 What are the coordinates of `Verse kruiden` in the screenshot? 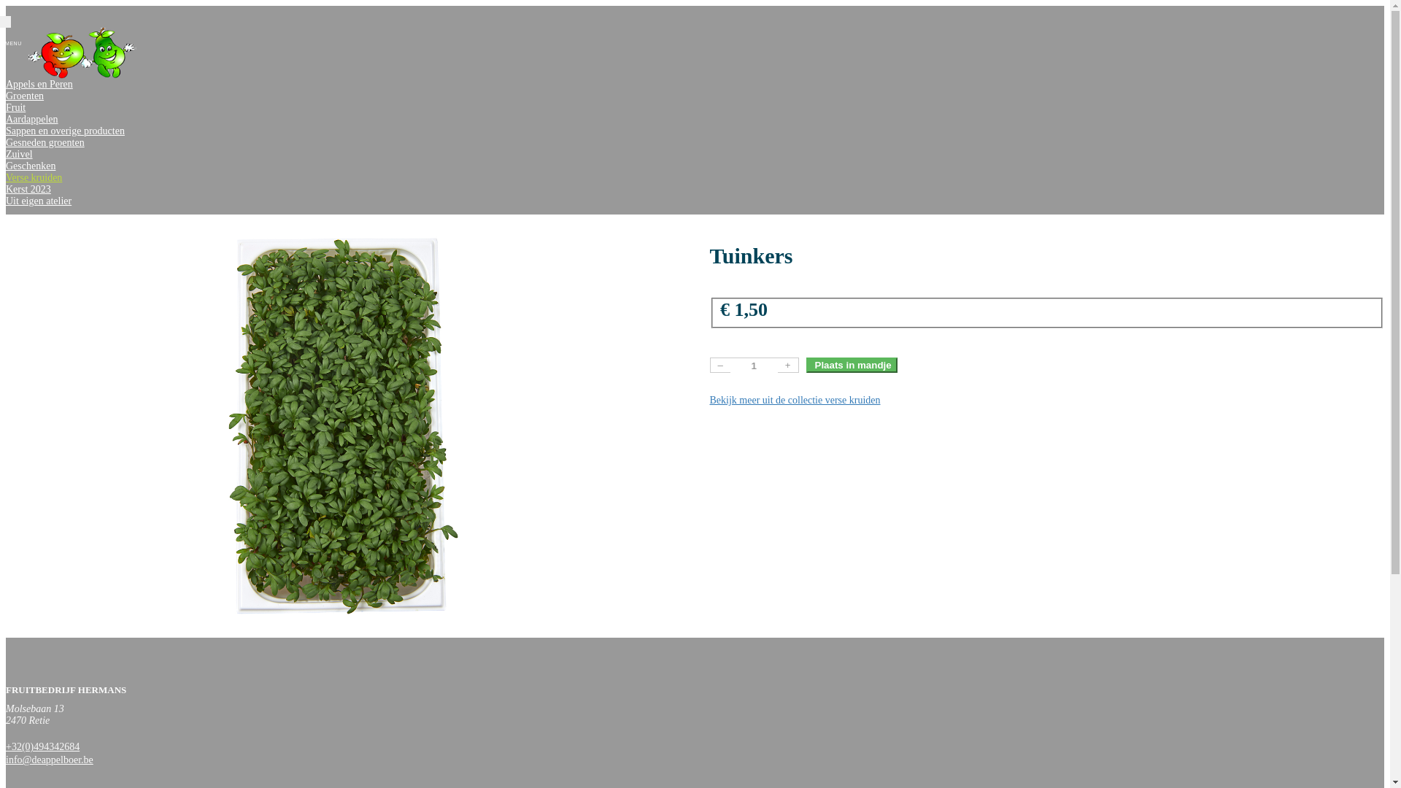 It's located at (34, 178).